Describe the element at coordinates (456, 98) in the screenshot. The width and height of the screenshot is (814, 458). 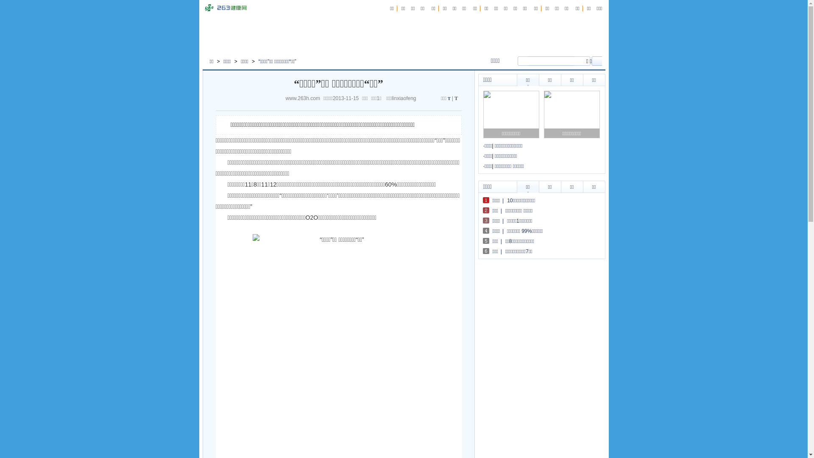
I see `T` at that location.